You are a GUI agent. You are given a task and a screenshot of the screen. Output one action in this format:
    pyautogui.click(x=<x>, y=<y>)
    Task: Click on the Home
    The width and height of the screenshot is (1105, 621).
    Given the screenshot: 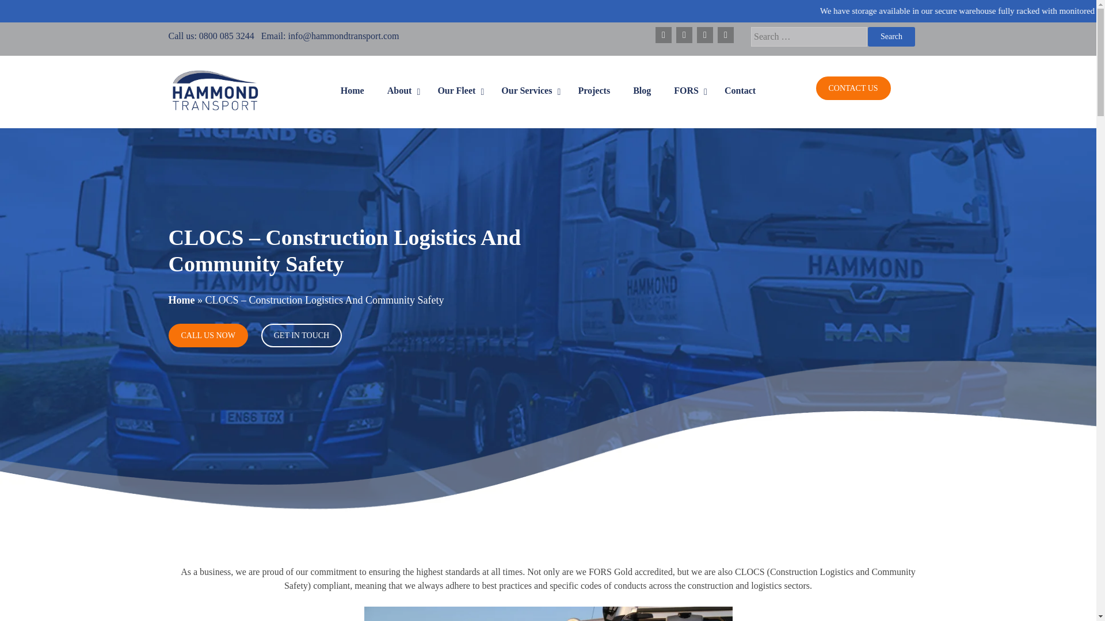 What is the action you would take?
    pyautogui.click(x=352, y=90)
    